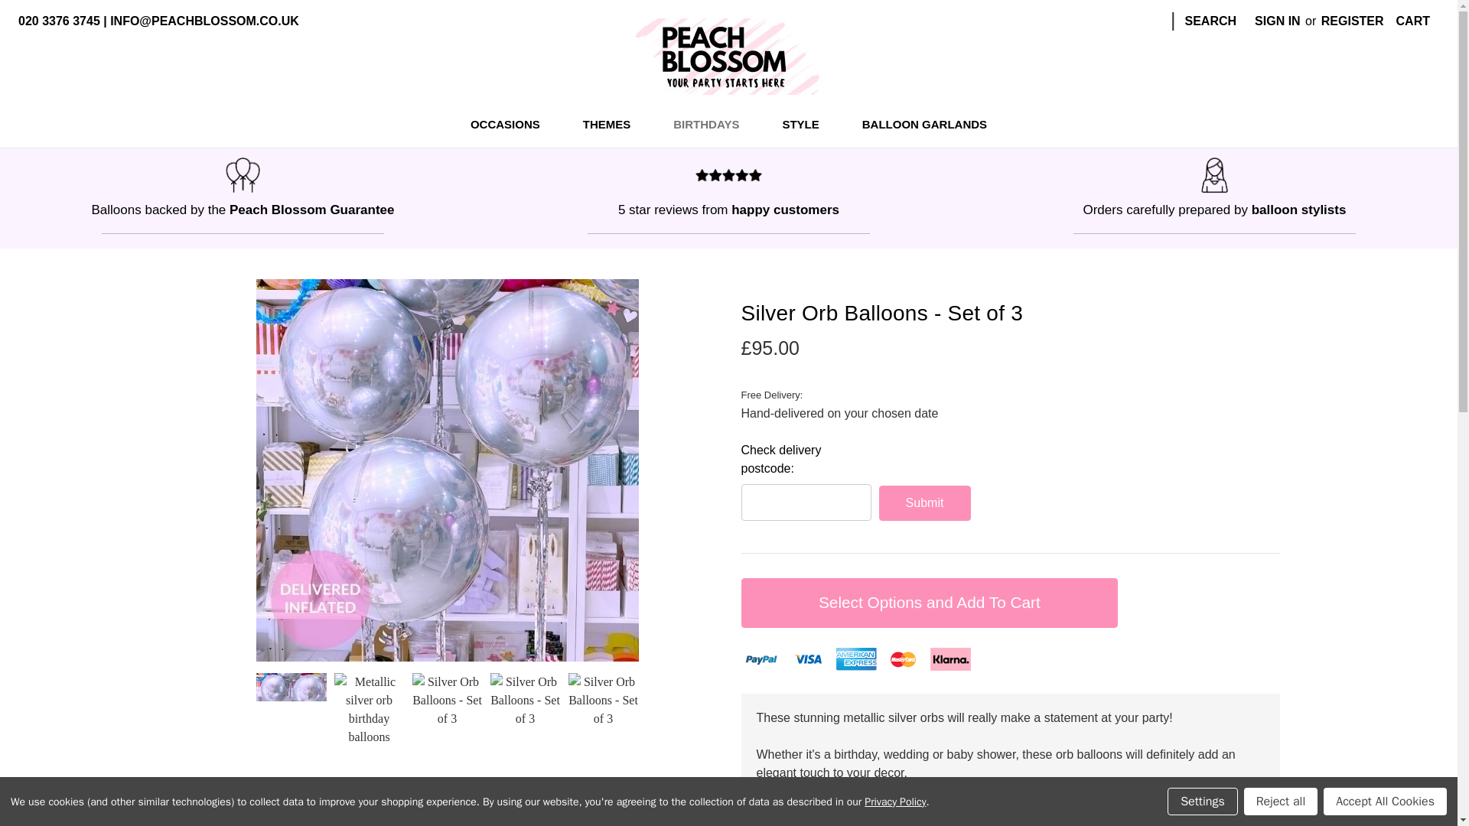  What do you see at coordinates (602, 708) in the screenshot?
I see `Silver Orb Balloons - Set of 3` at bounding box center [602, 708].